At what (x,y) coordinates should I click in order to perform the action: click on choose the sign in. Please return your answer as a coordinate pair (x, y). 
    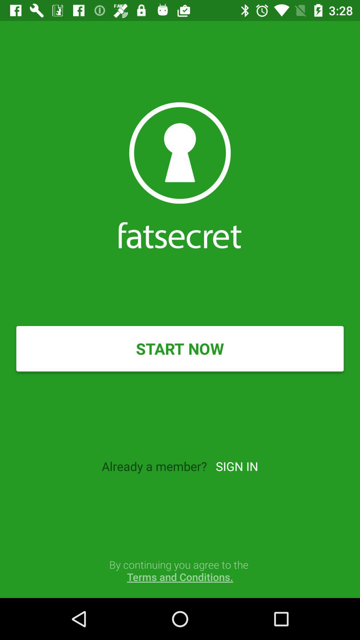
    Looking at the image, I should click on (237, 466).